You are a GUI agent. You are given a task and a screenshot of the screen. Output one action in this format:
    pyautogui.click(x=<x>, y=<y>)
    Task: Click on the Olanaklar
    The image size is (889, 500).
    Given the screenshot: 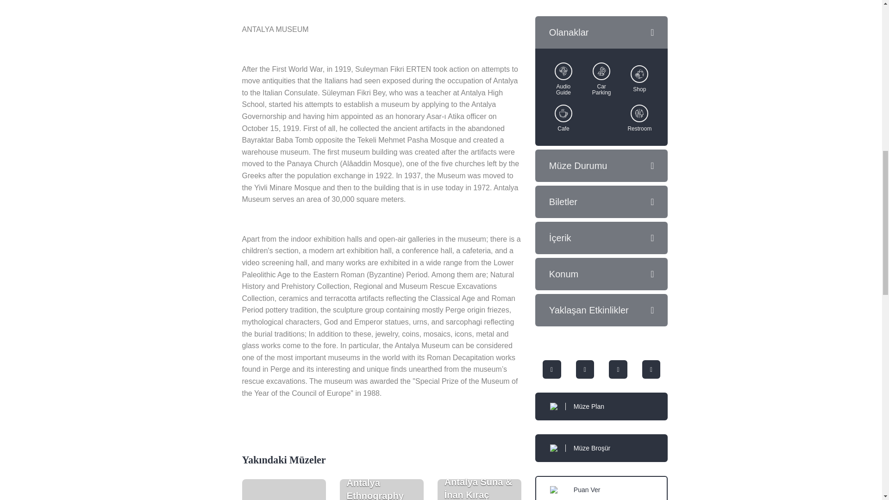 What is the action you would take?
    pyautogui.click(x=601, y=32)
    